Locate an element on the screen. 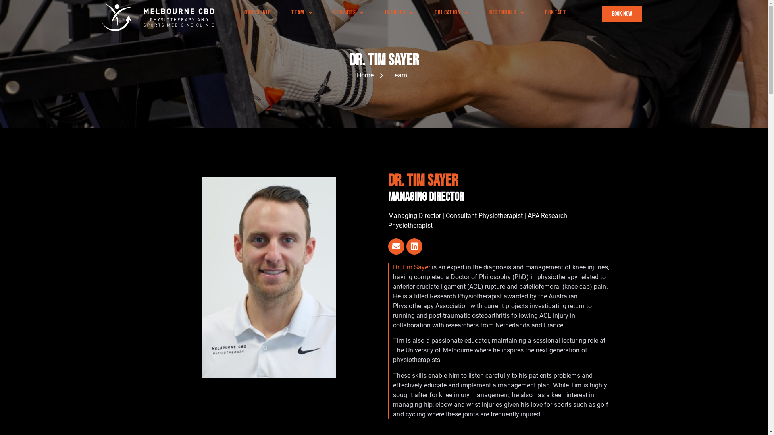 This screenshot has height=435, width=774. Dr Tim Sayer is located at coordinates (411, 267).